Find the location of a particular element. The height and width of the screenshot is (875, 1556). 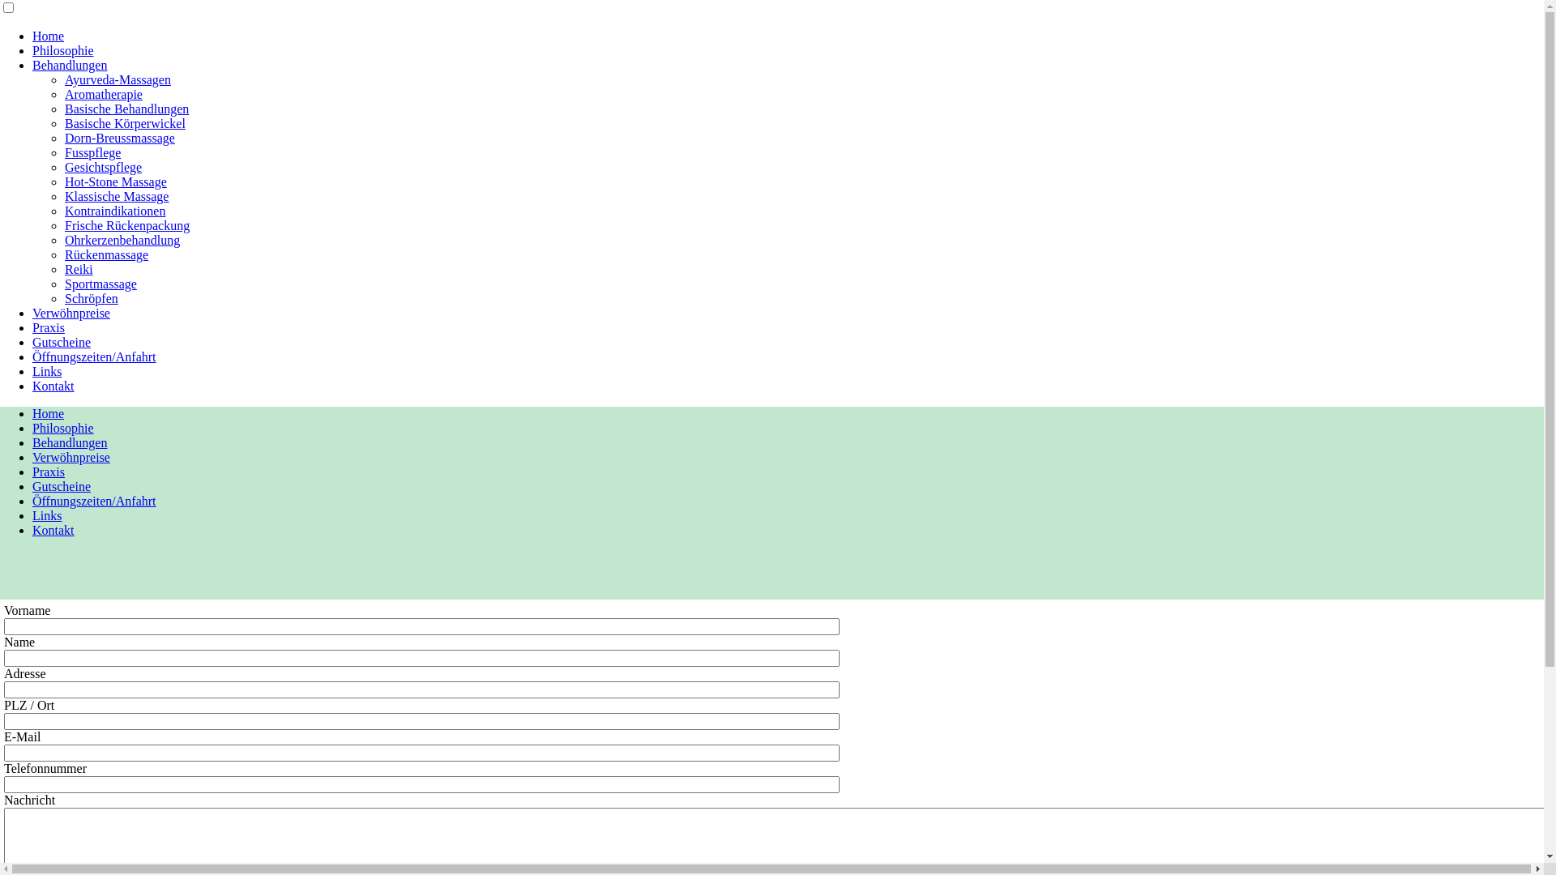

Ayurveda-Massagen is located at coordinates (118, 79).